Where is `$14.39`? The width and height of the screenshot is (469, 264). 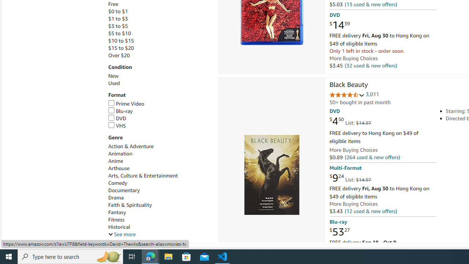
$14.39 is located at coordinates (339, 25).